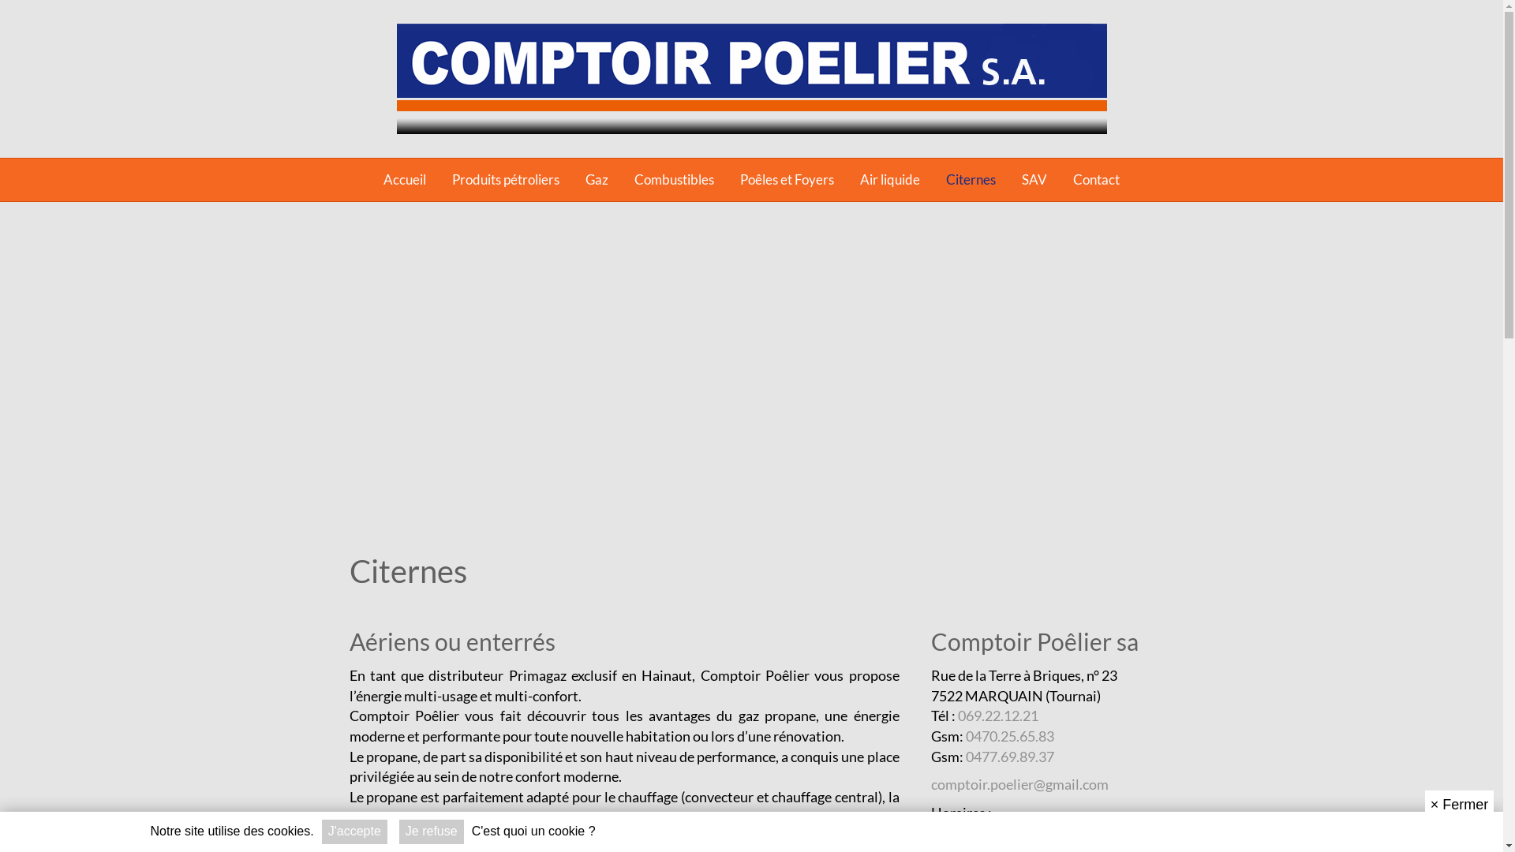 Image resolution: width=1515 pixels, height=852 pixels. Describe the element at coordinates (533, 831) in the screenshot. I see `C'est quoi un cookie ?` at that location.